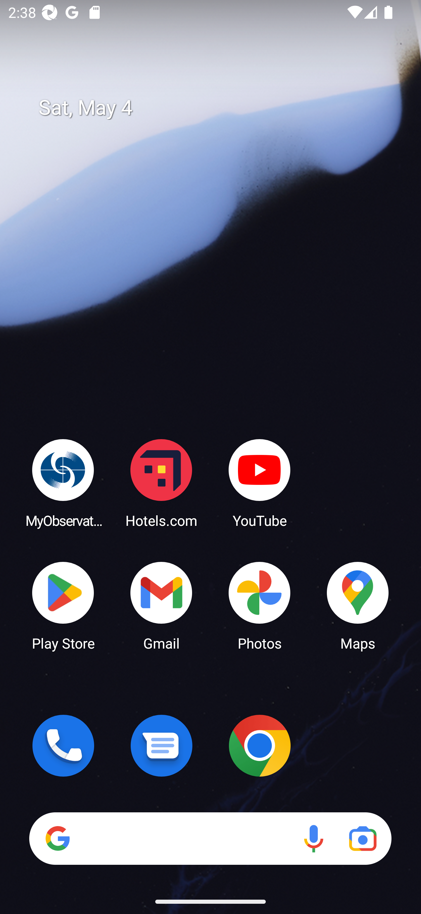 This screenshot has height=914, width=421. Describe the element at coordinates (358, 605) in the screenshot. I see `Maps` at that location.